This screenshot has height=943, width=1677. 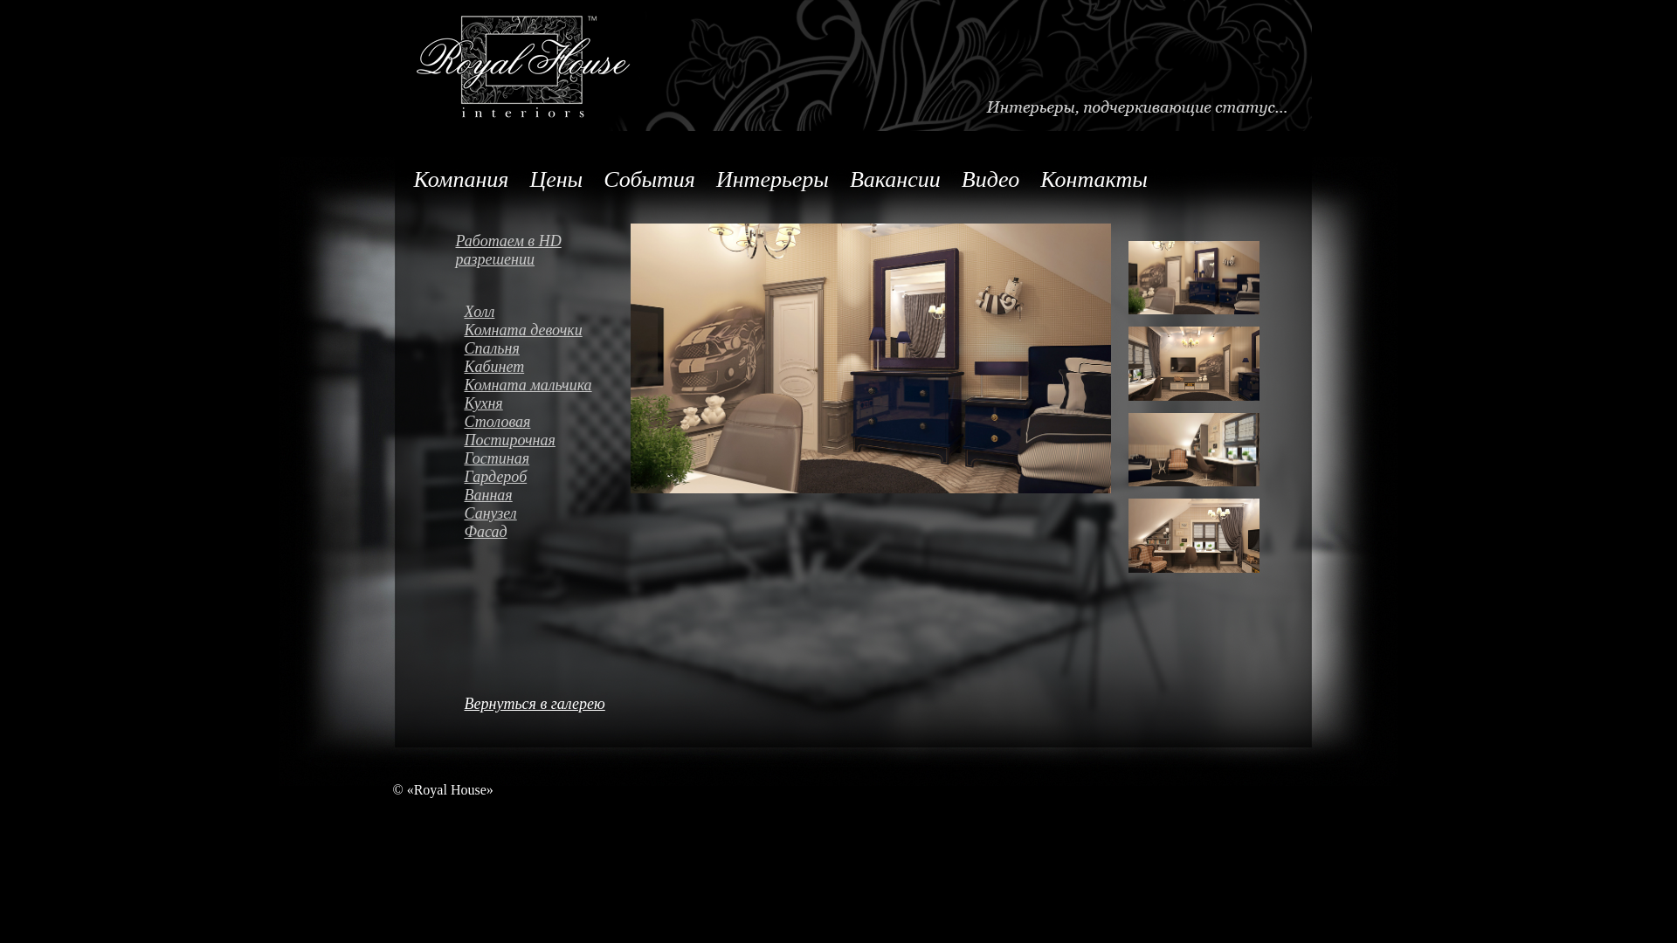 What do you see at coordinates (1090, 501) in the screenshot?
I see `.` at bounding box center [1090, 501].